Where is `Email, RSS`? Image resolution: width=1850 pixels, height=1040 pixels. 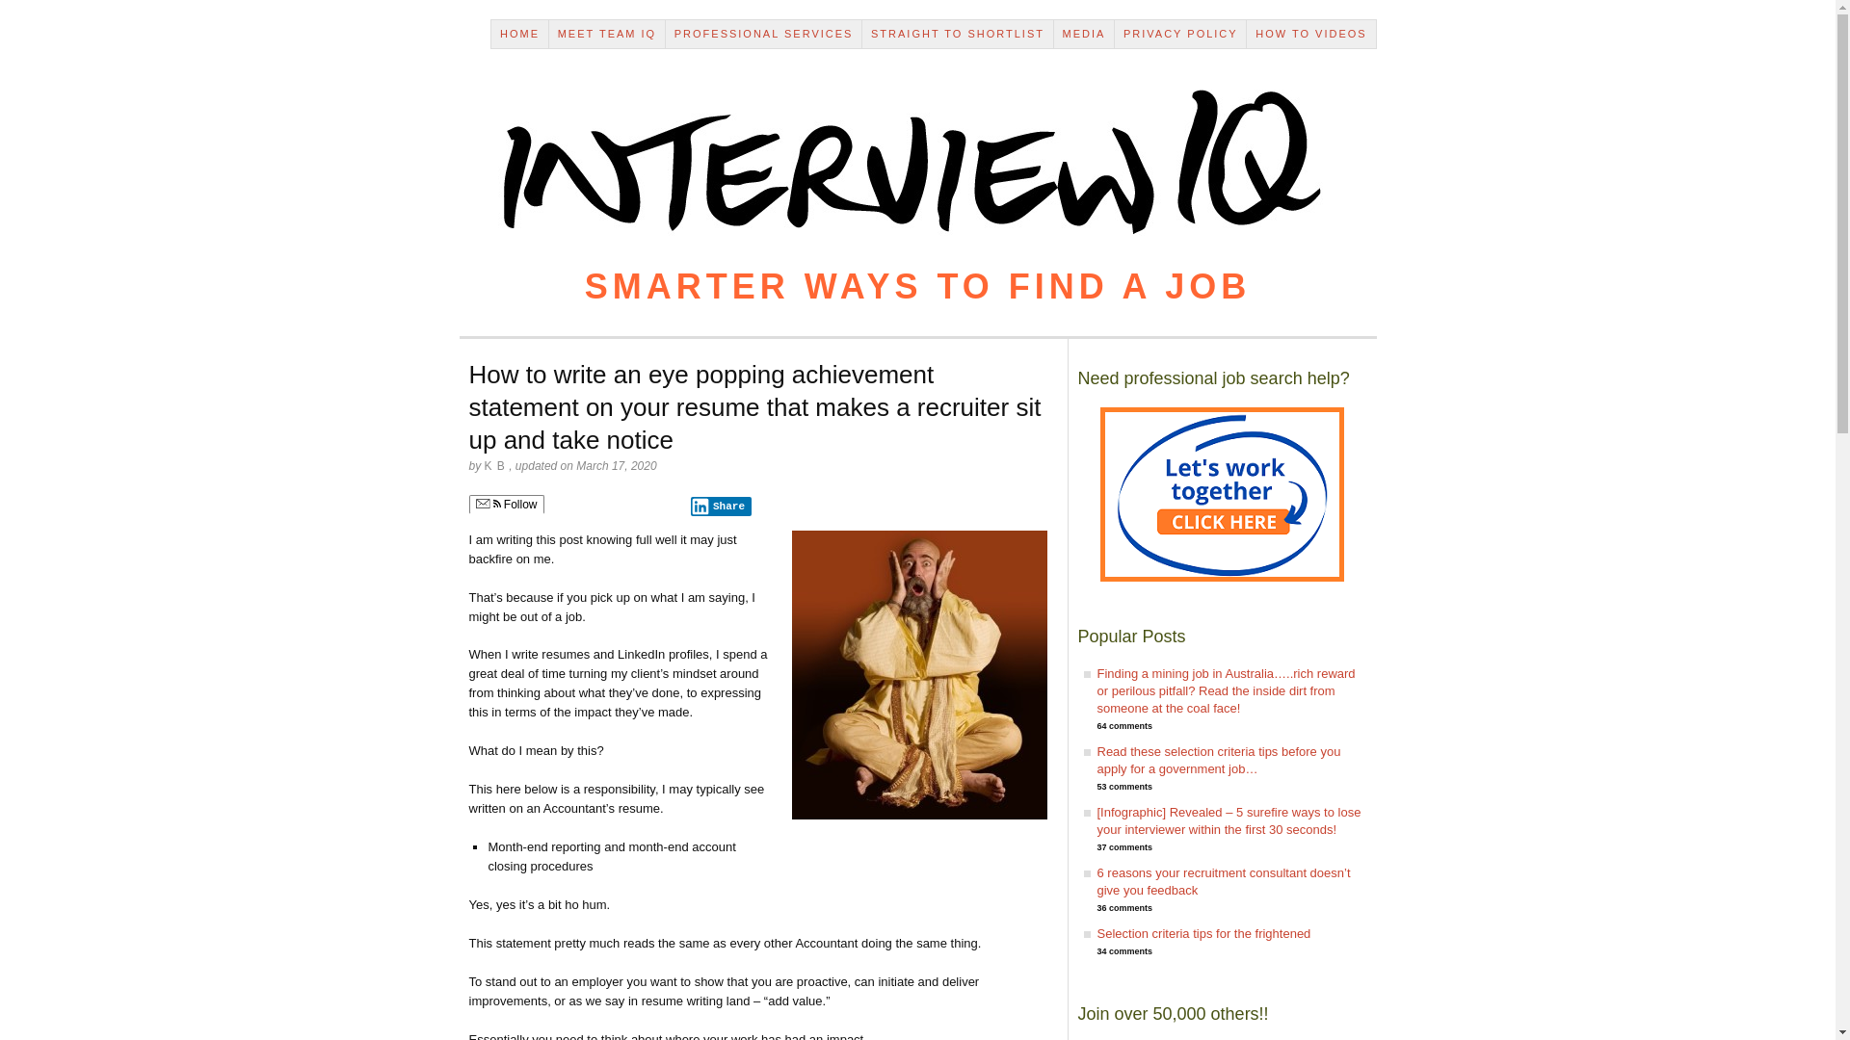
Email, RSS is located at coordinates (488, 505).